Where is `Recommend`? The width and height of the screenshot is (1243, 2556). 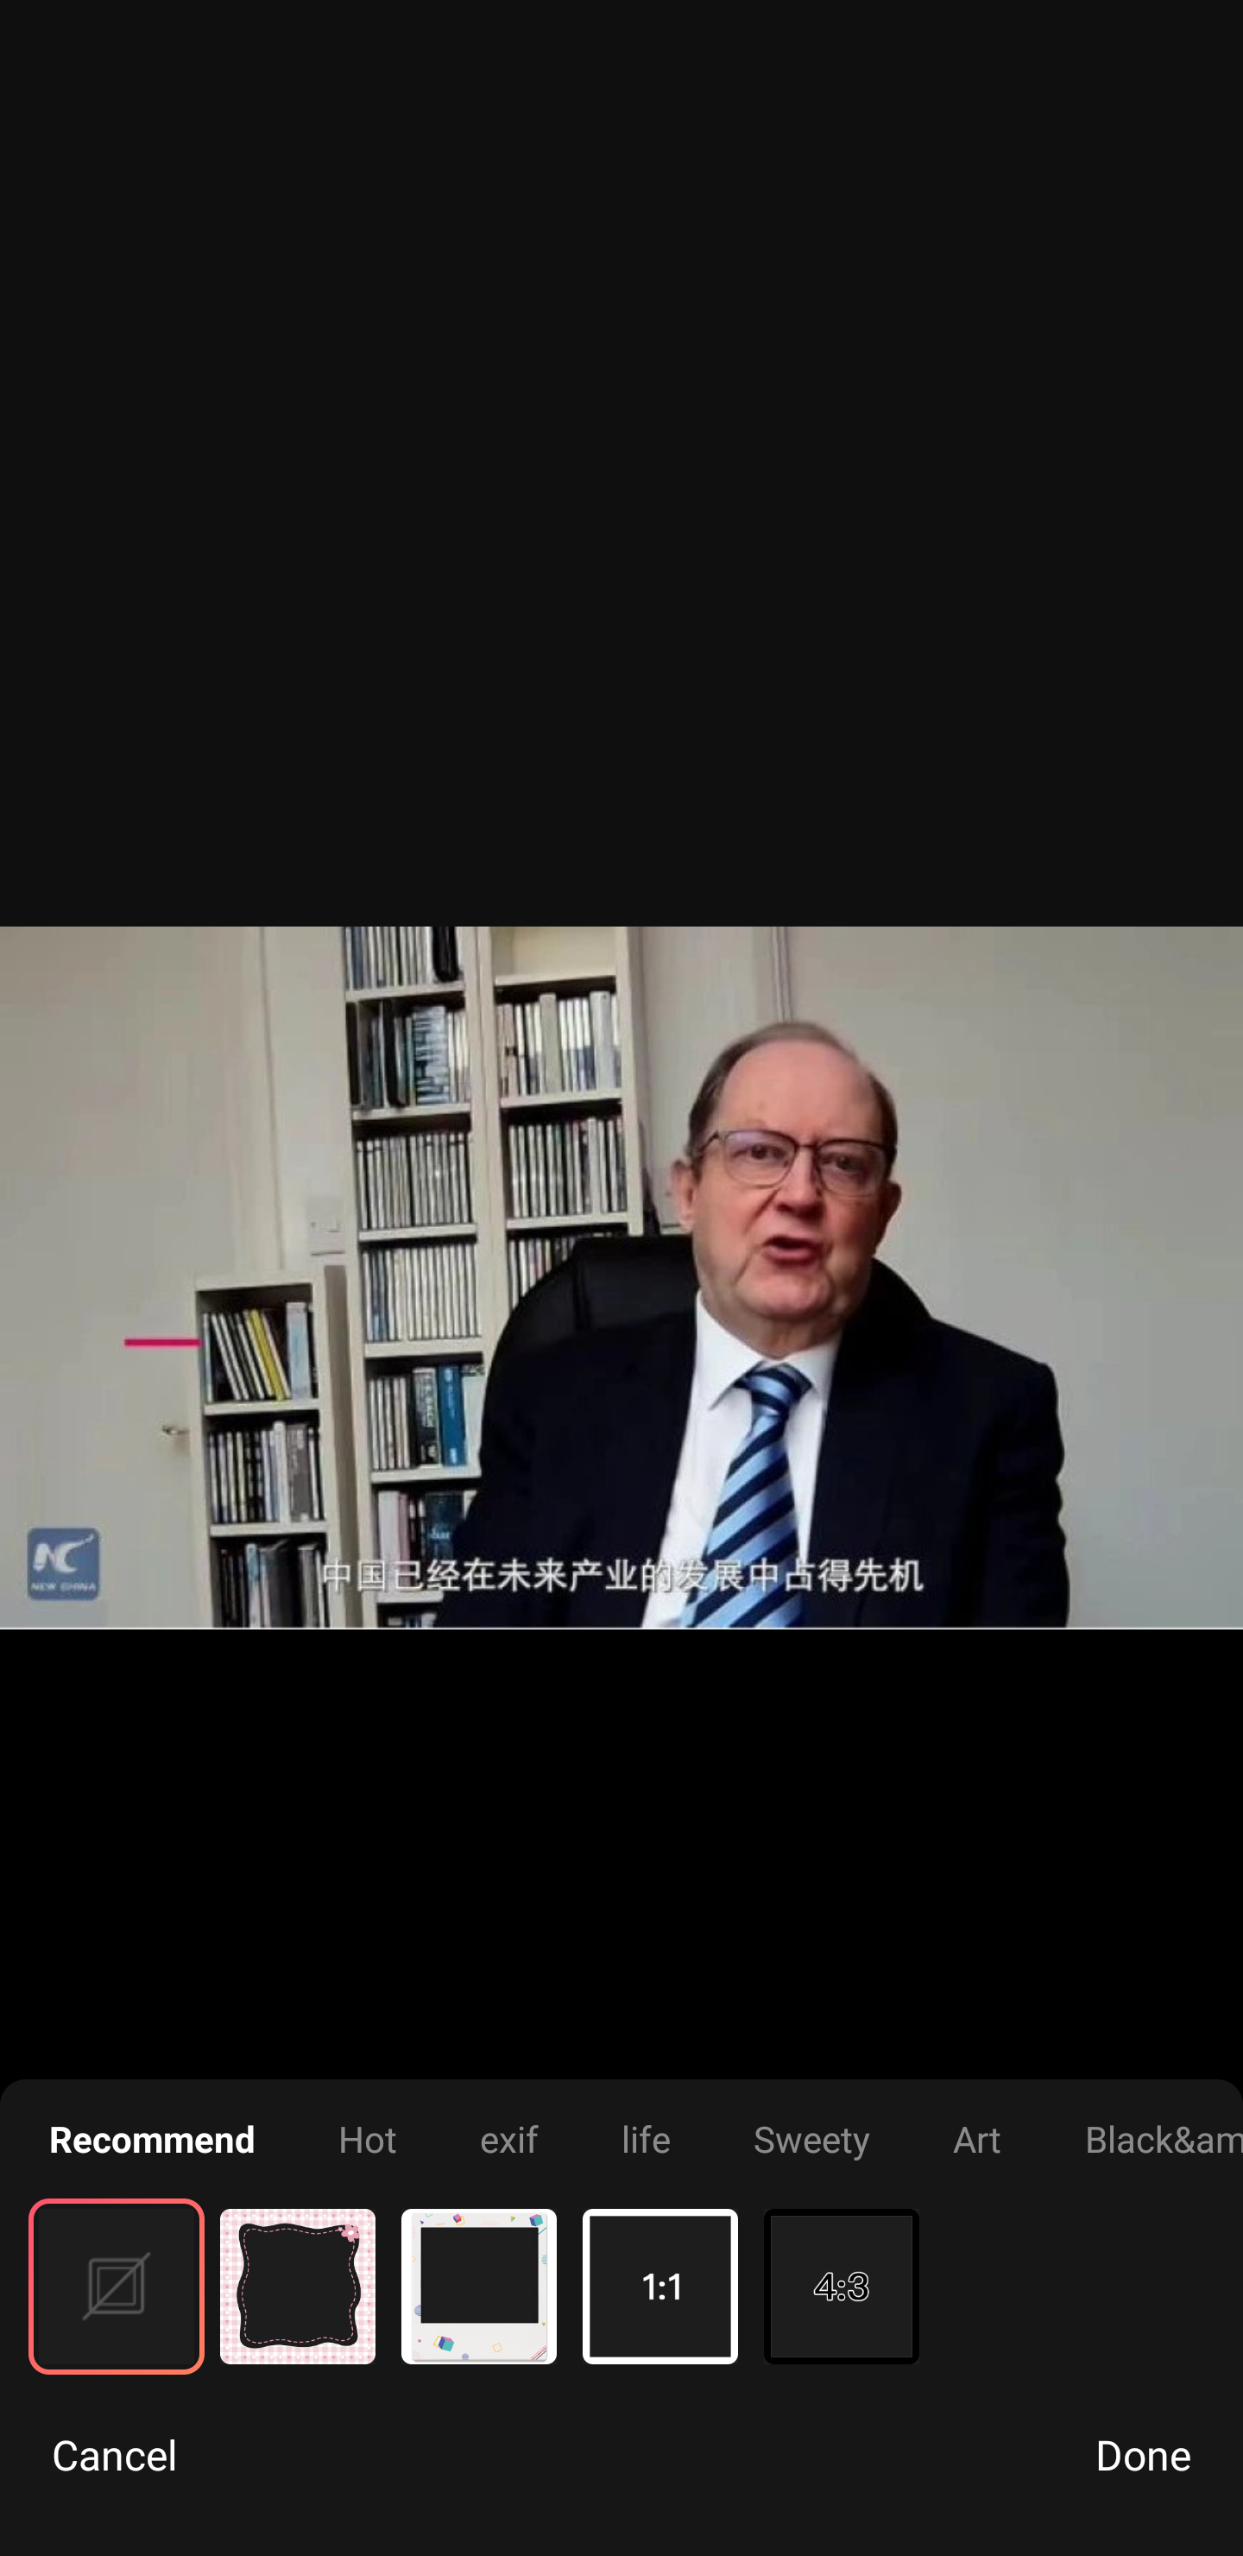 Recommend is located at coordinates (152, 2139).